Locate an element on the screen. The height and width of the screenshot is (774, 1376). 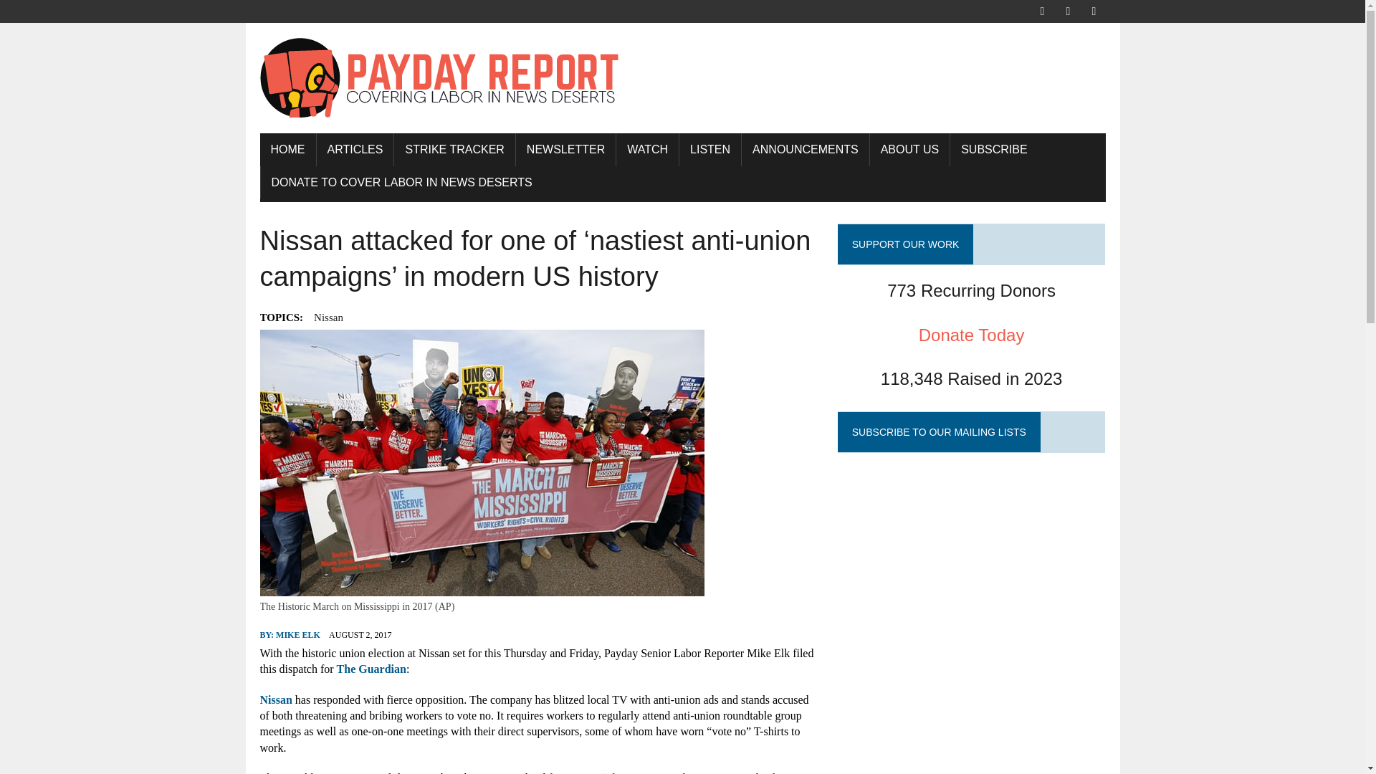
The Guardian is located at coordinates (371, 668).